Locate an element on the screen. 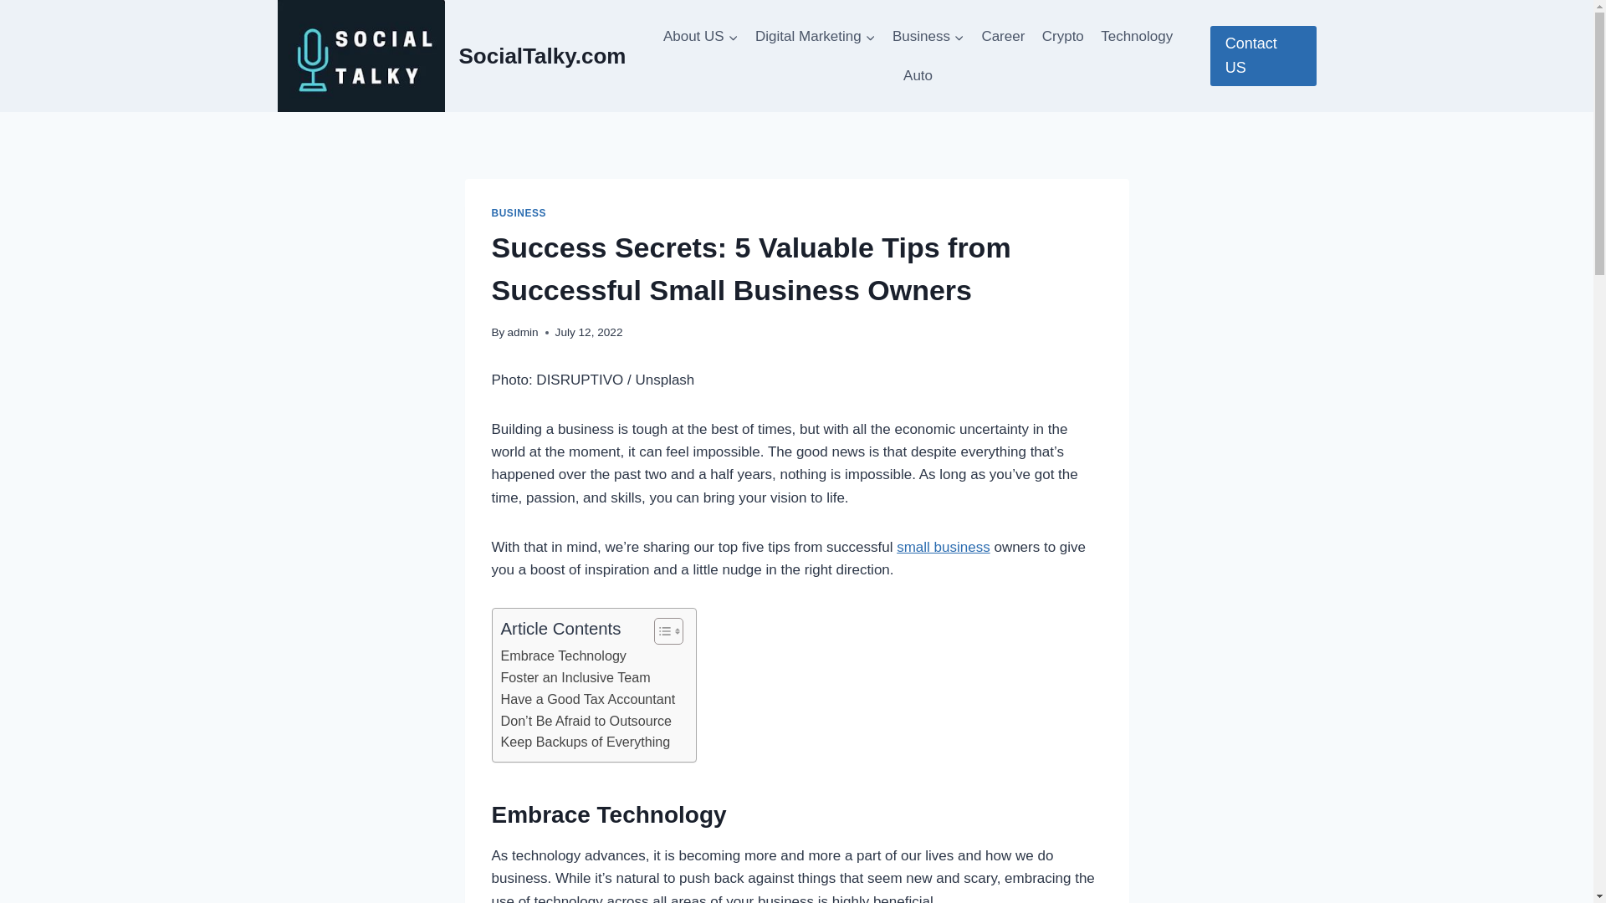 The height and width of the screenshot is (903, 1606). Technology is located at coordinates (1136, 37).